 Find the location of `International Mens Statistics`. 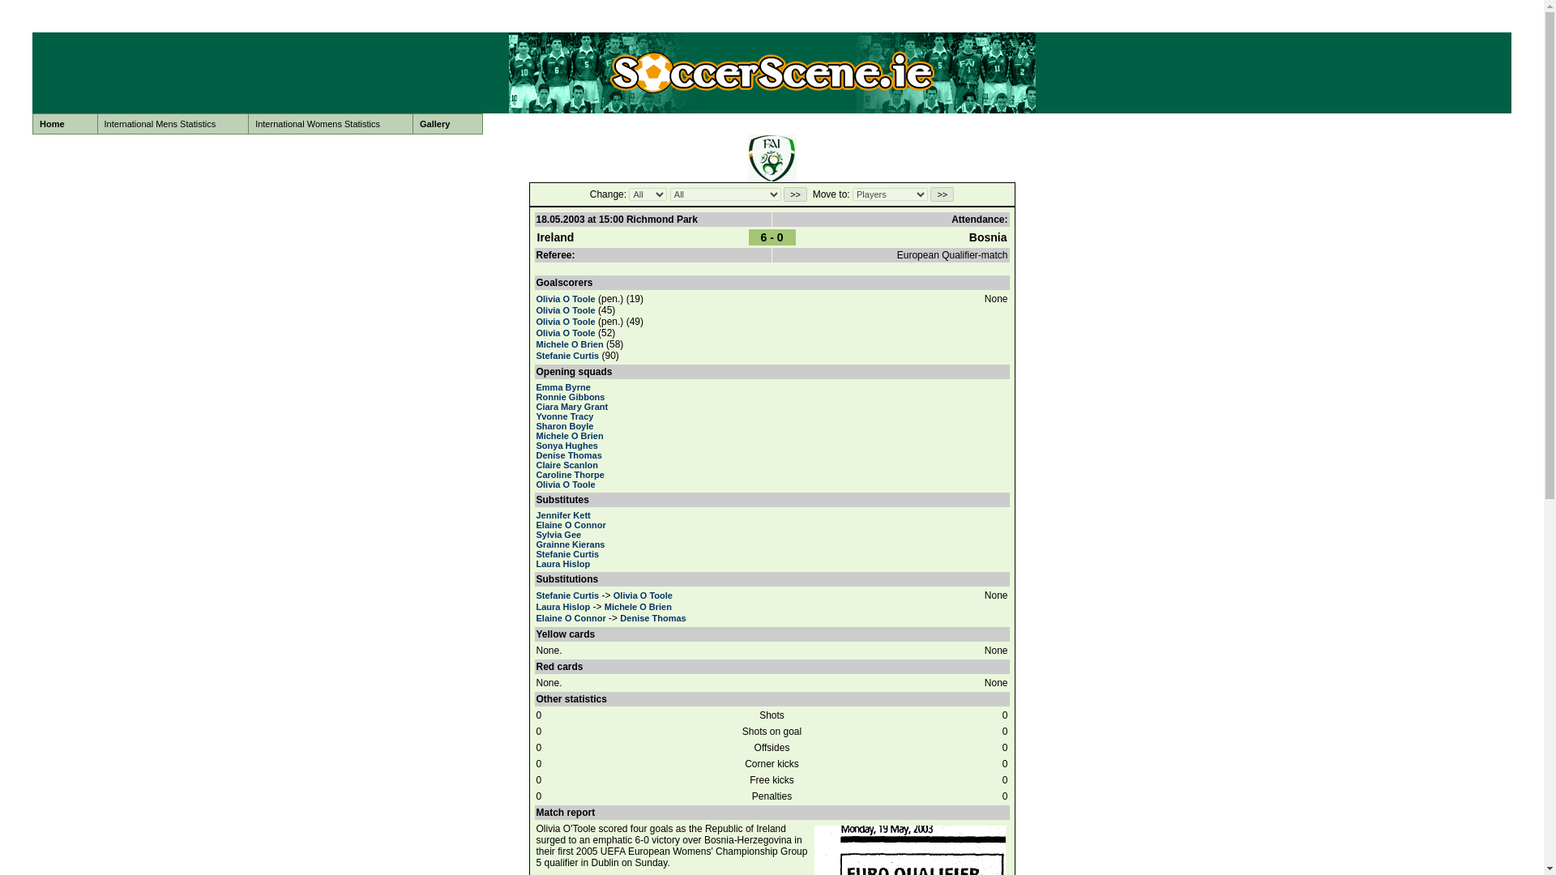

International Mens Statistics is located at coordinates (173, 124).